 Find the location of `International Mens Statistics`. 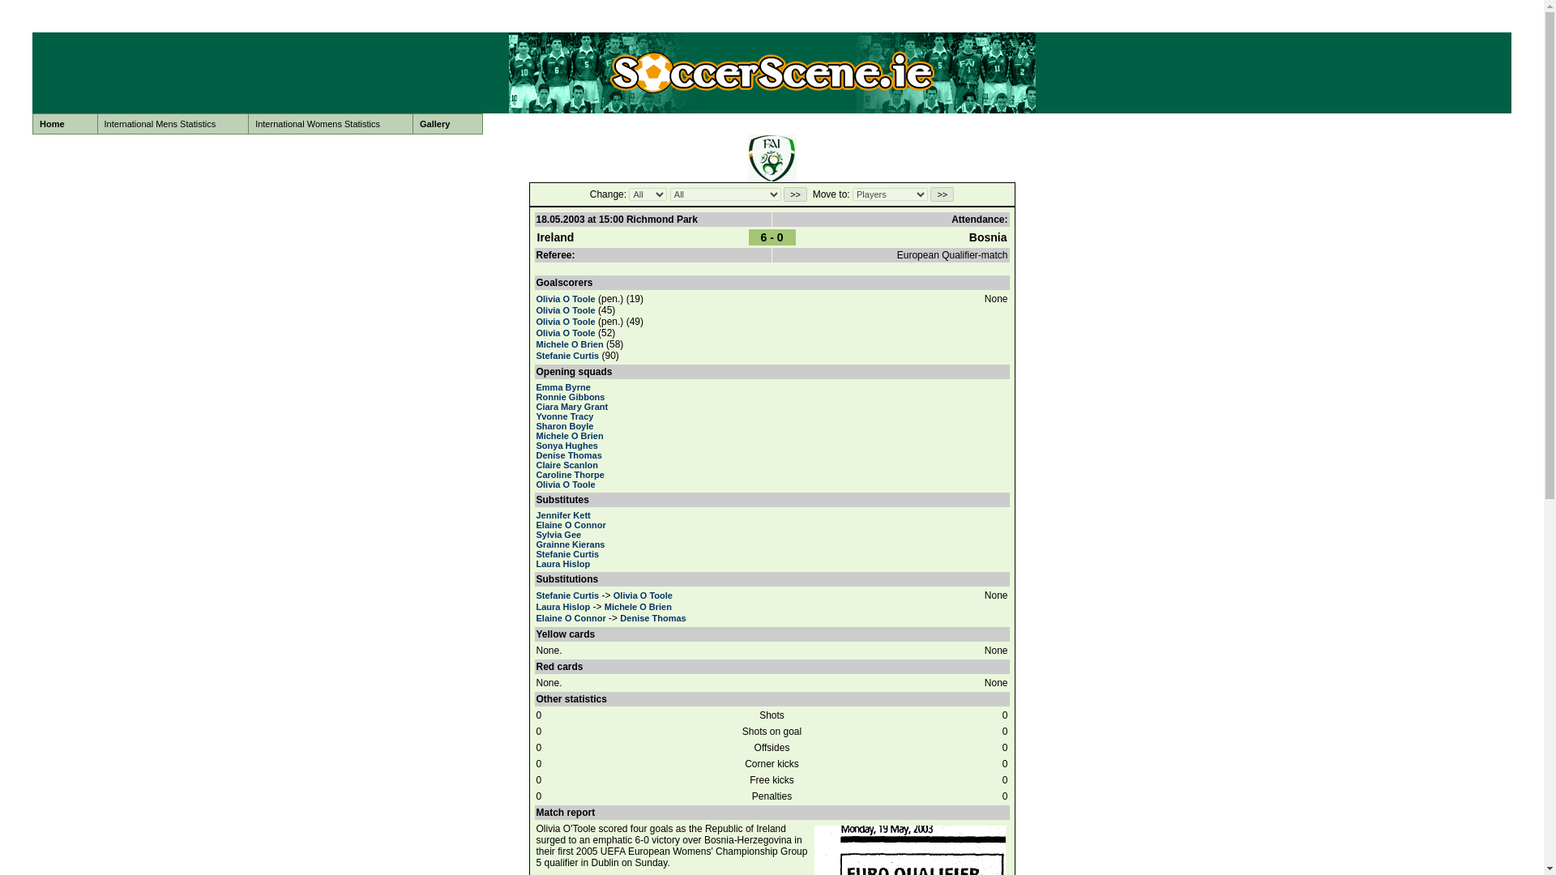

International Mens Statistics is located at coordinates (173, 124).